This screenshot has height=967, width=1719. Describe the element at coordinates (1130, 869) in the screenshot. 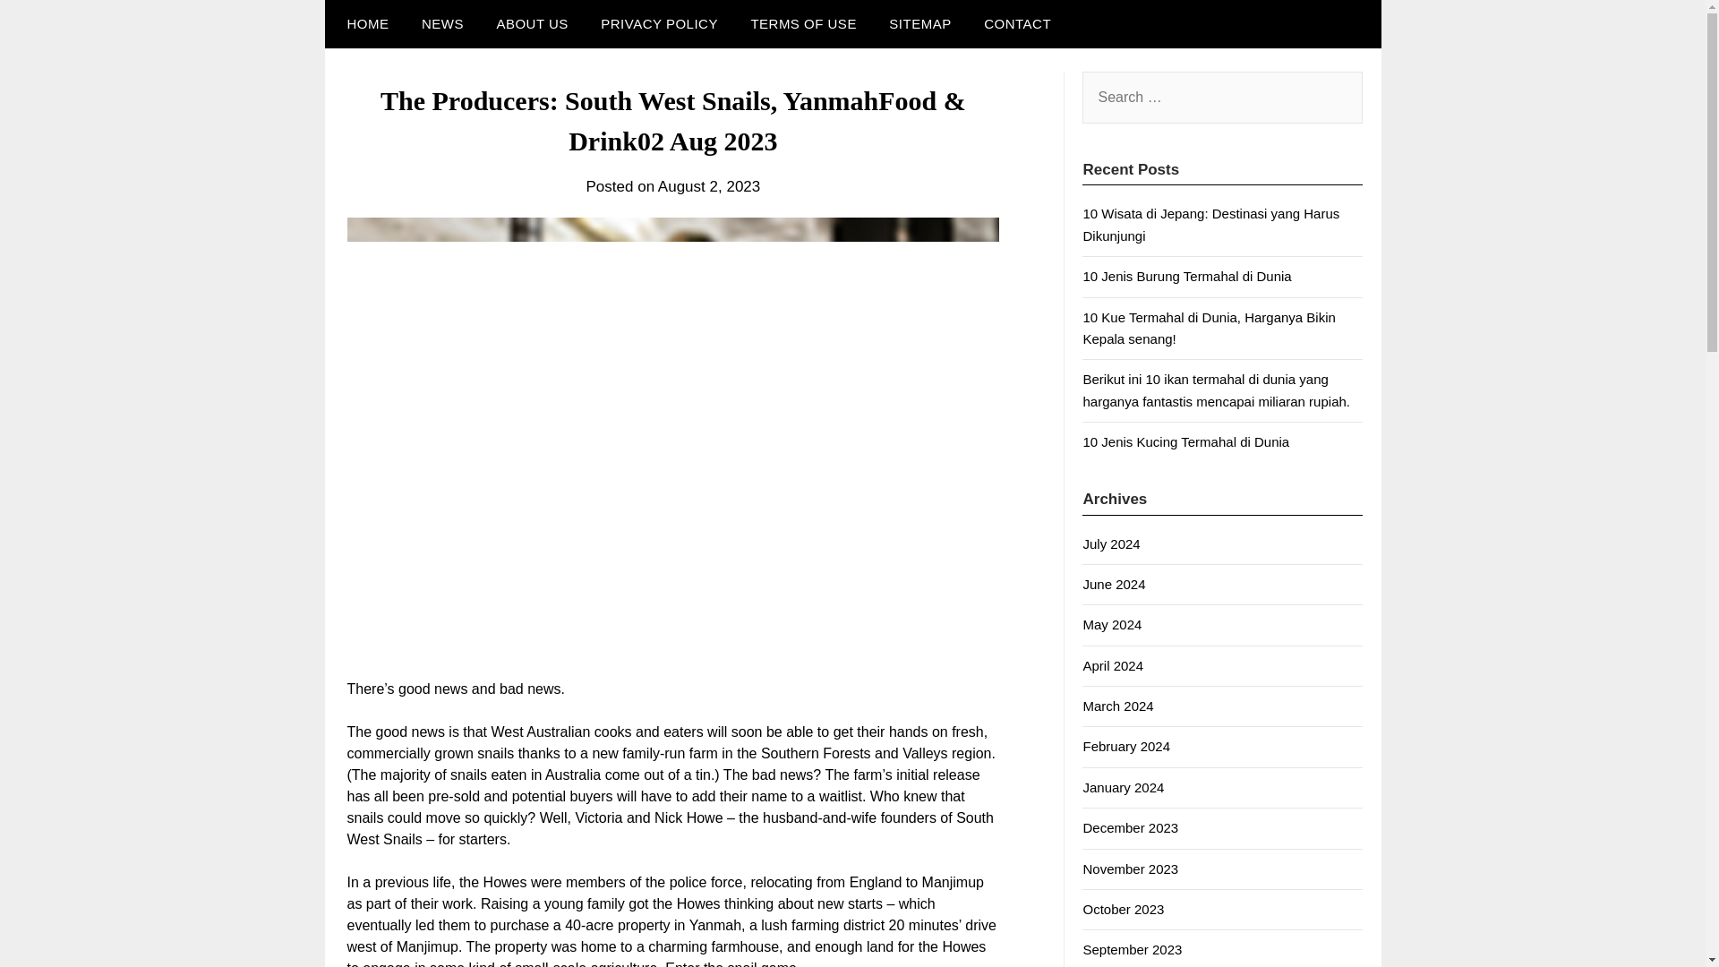

I see `November 2023` at that location.